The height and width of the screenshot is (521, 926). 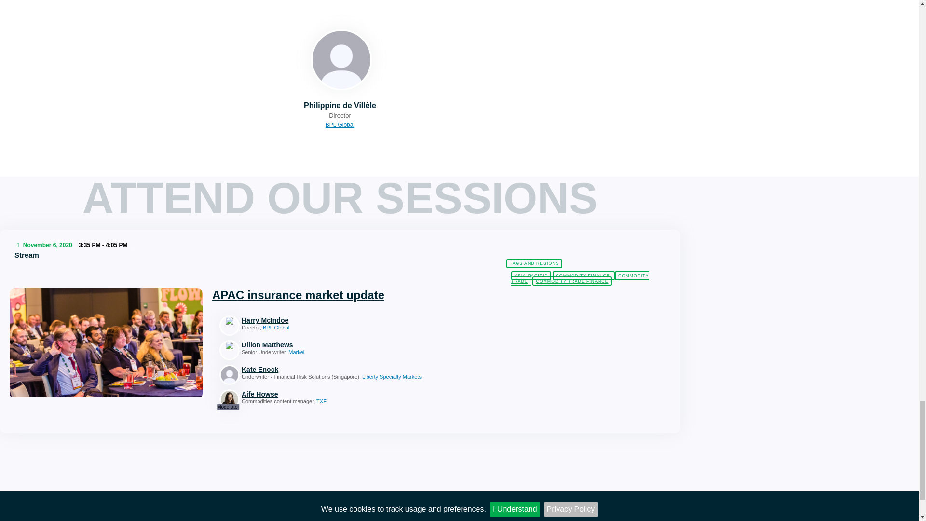 I want to click on COMMODITY FINANCE, so click(x=584, y=275).